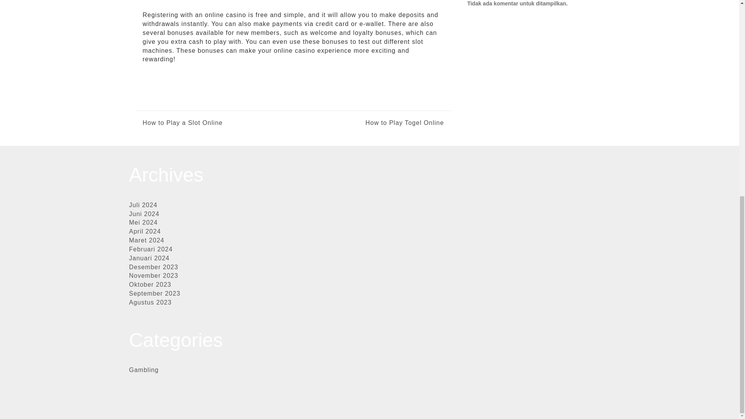 The image size is (745, 419). Describe the element at coordinates (150, 303) in the screenshot. I see `Agustus 2023` at that location.